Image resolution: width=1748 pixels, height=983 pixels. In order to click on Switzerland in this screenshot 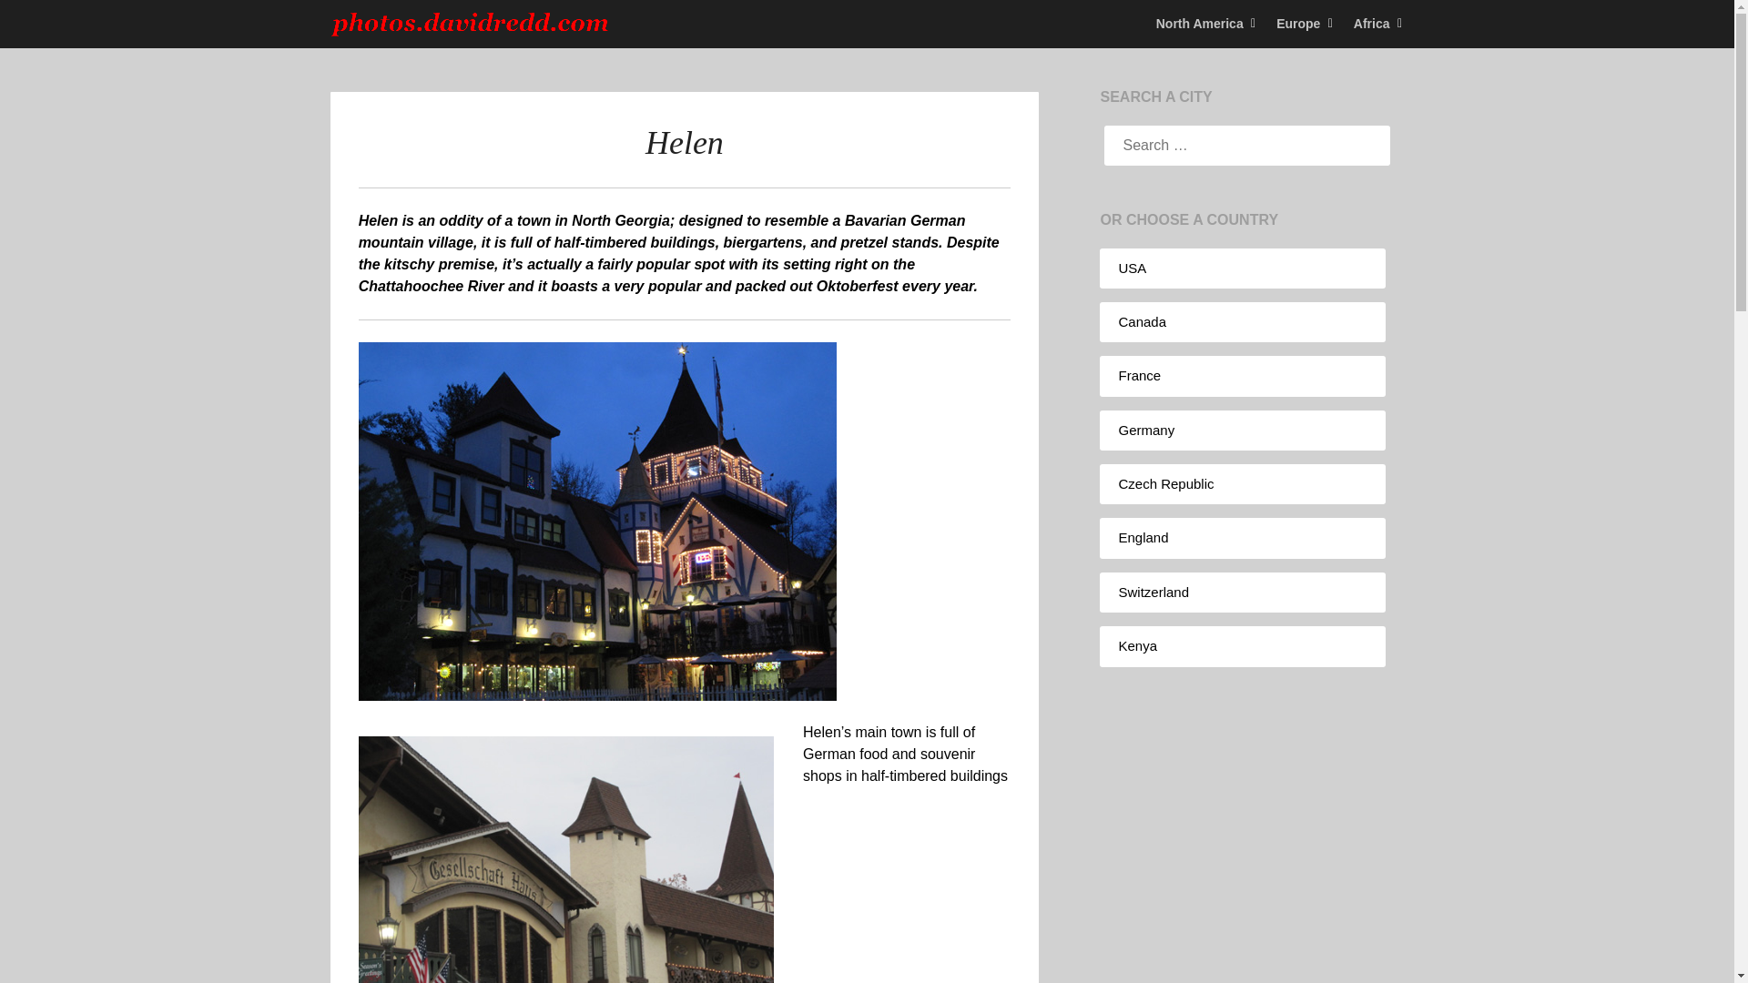, I will do `click(1153, 592)`.